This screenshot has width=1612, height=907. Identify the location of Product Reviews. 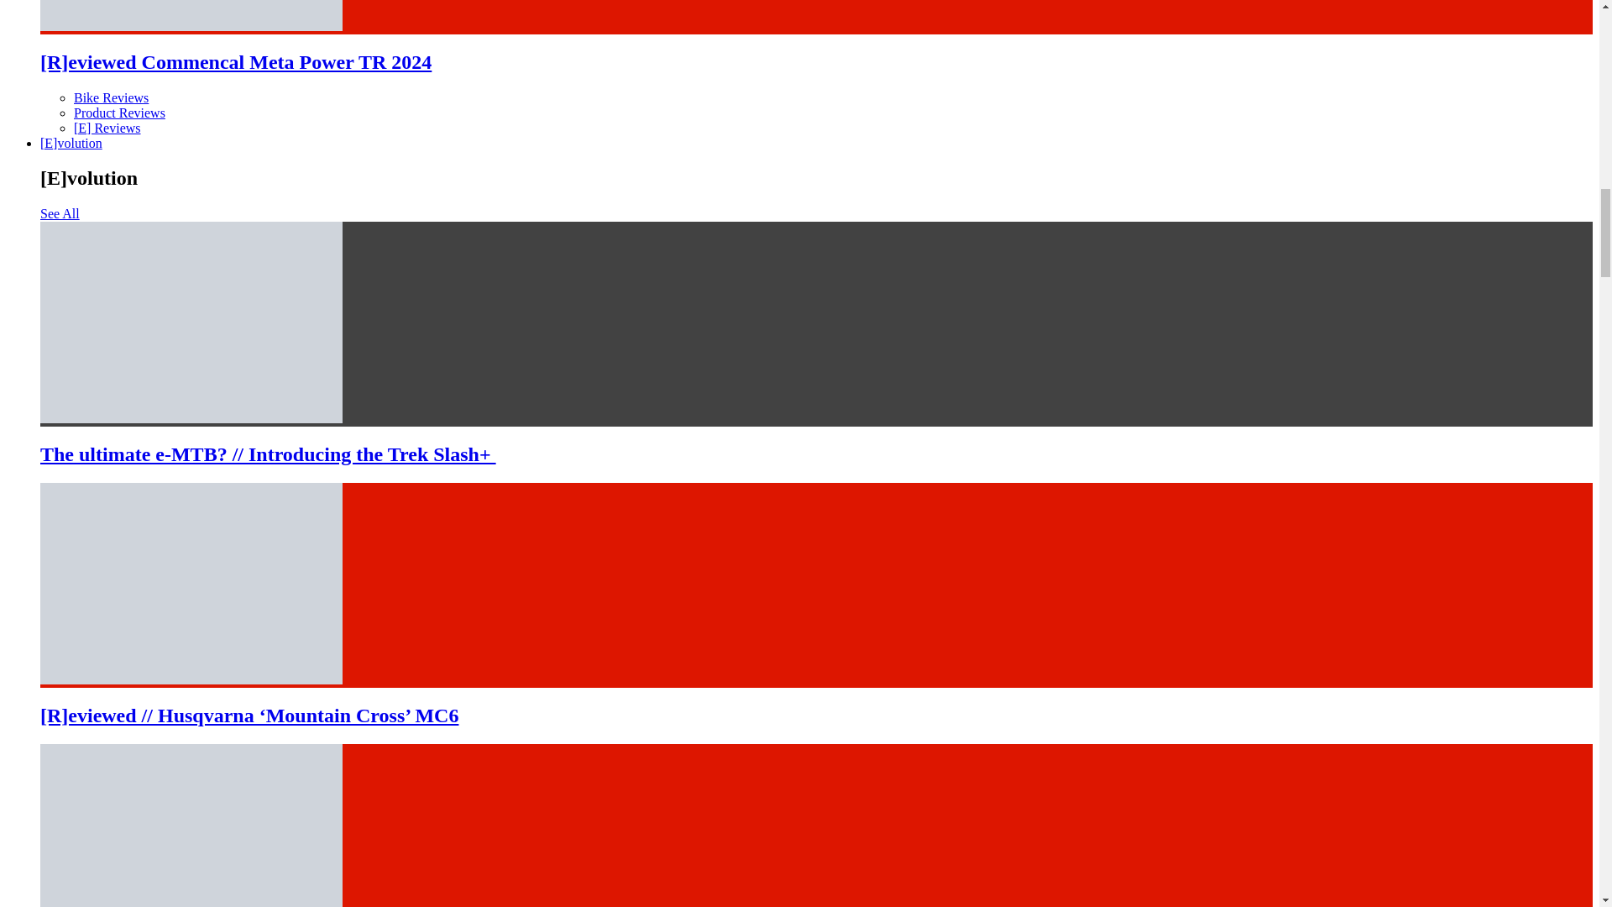
(119, 113).